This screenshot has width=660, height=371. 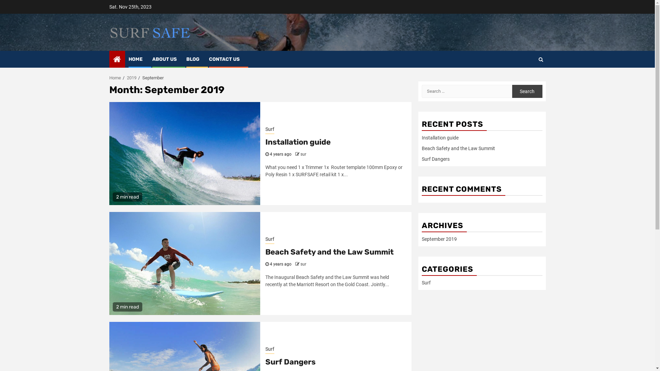 What do you see at coordinates (458, 148) in the screenshot?
I see `Beach Safety and the Law Summit` at bounding box center [458, 148].